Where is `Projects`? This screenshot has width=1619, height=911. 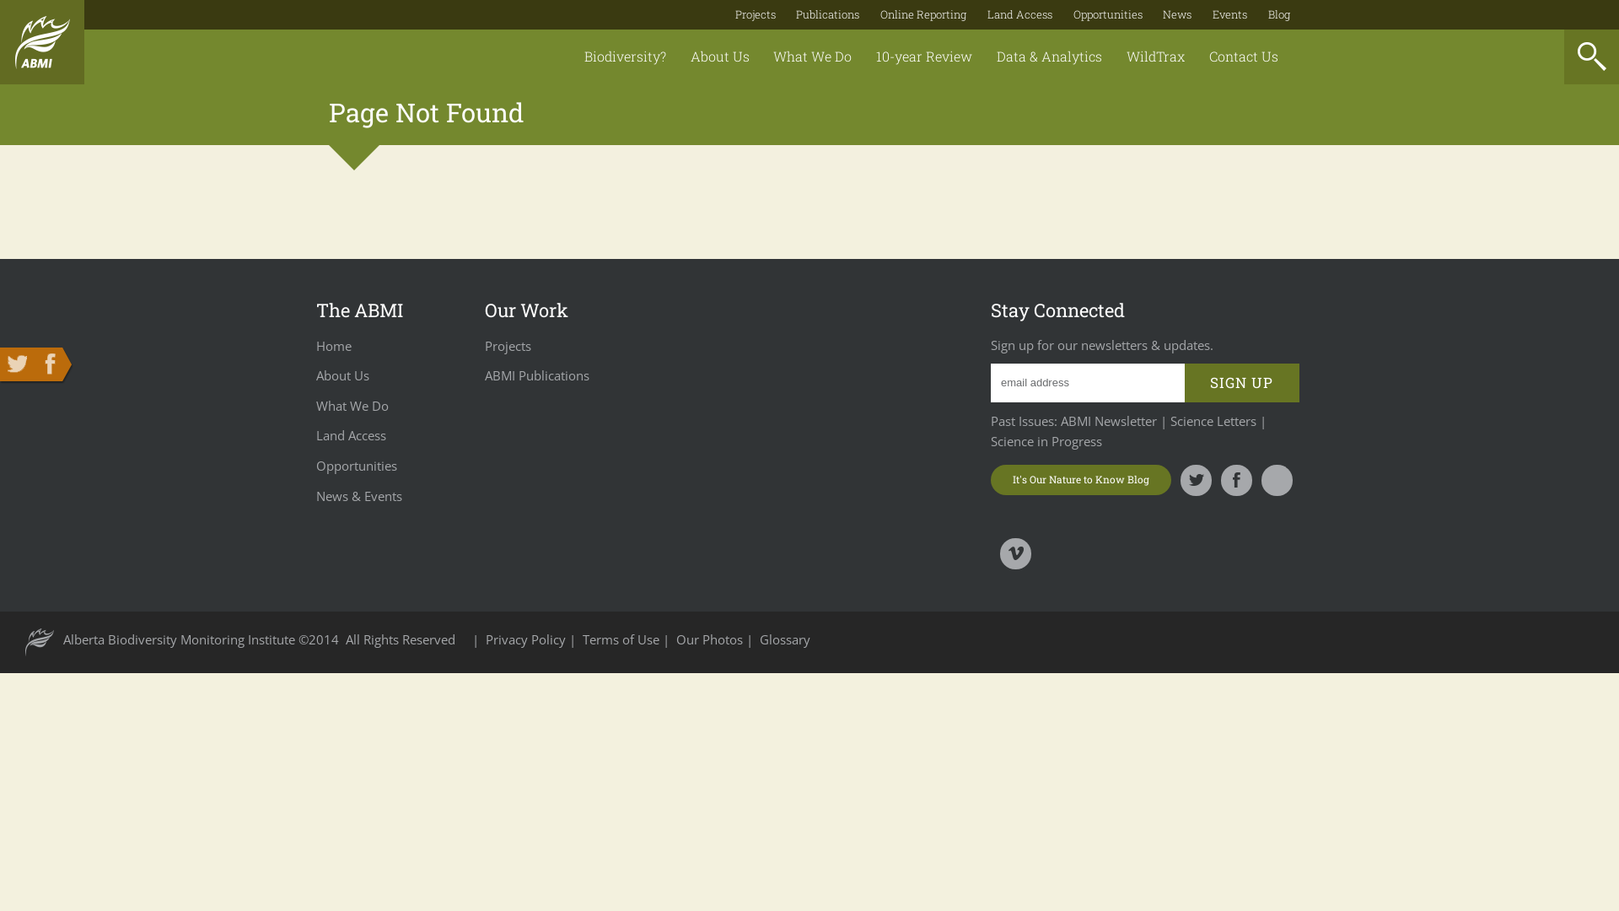 Projects is located at coordinates (756, 14).